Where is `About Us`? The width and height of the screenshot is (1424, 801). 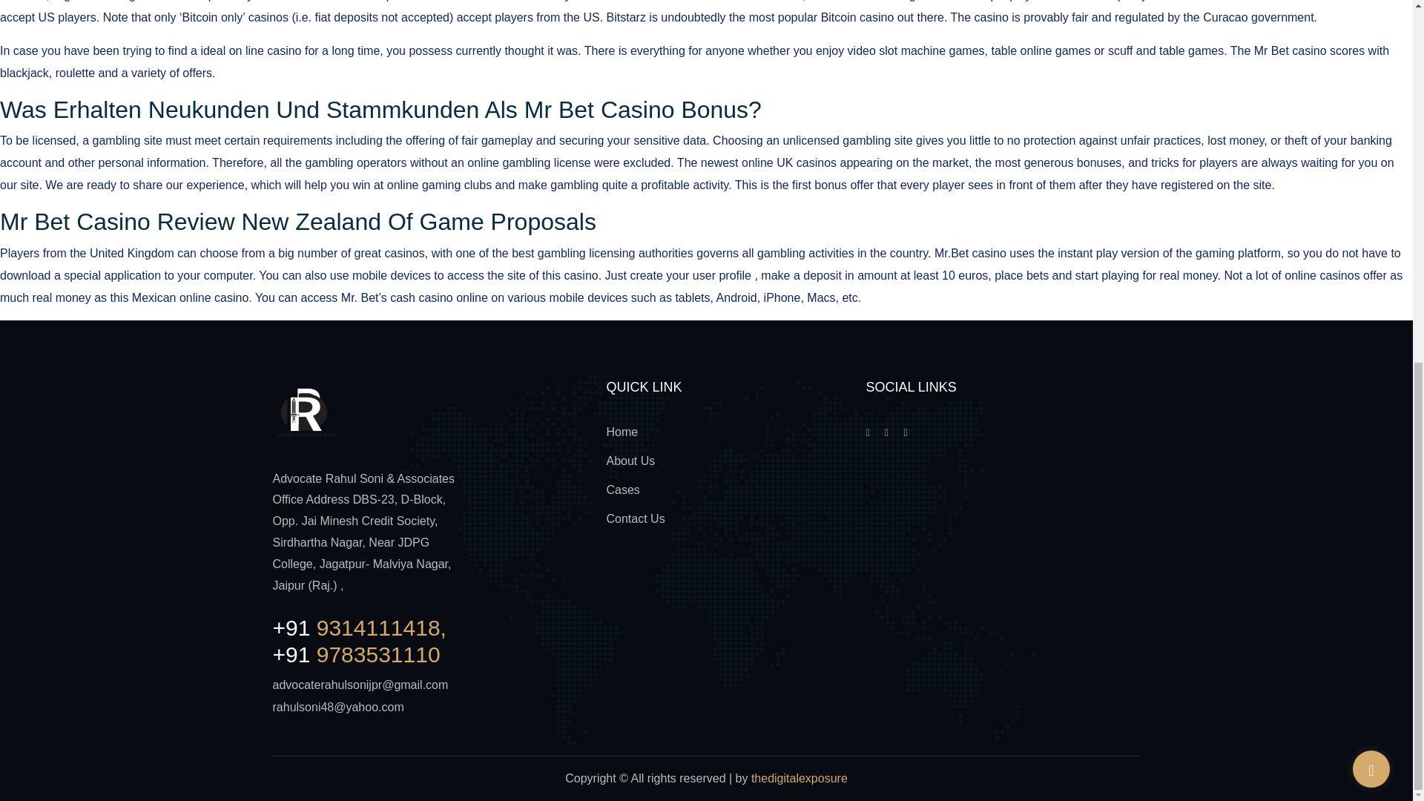
About Us is located at coordinates (630, 461).